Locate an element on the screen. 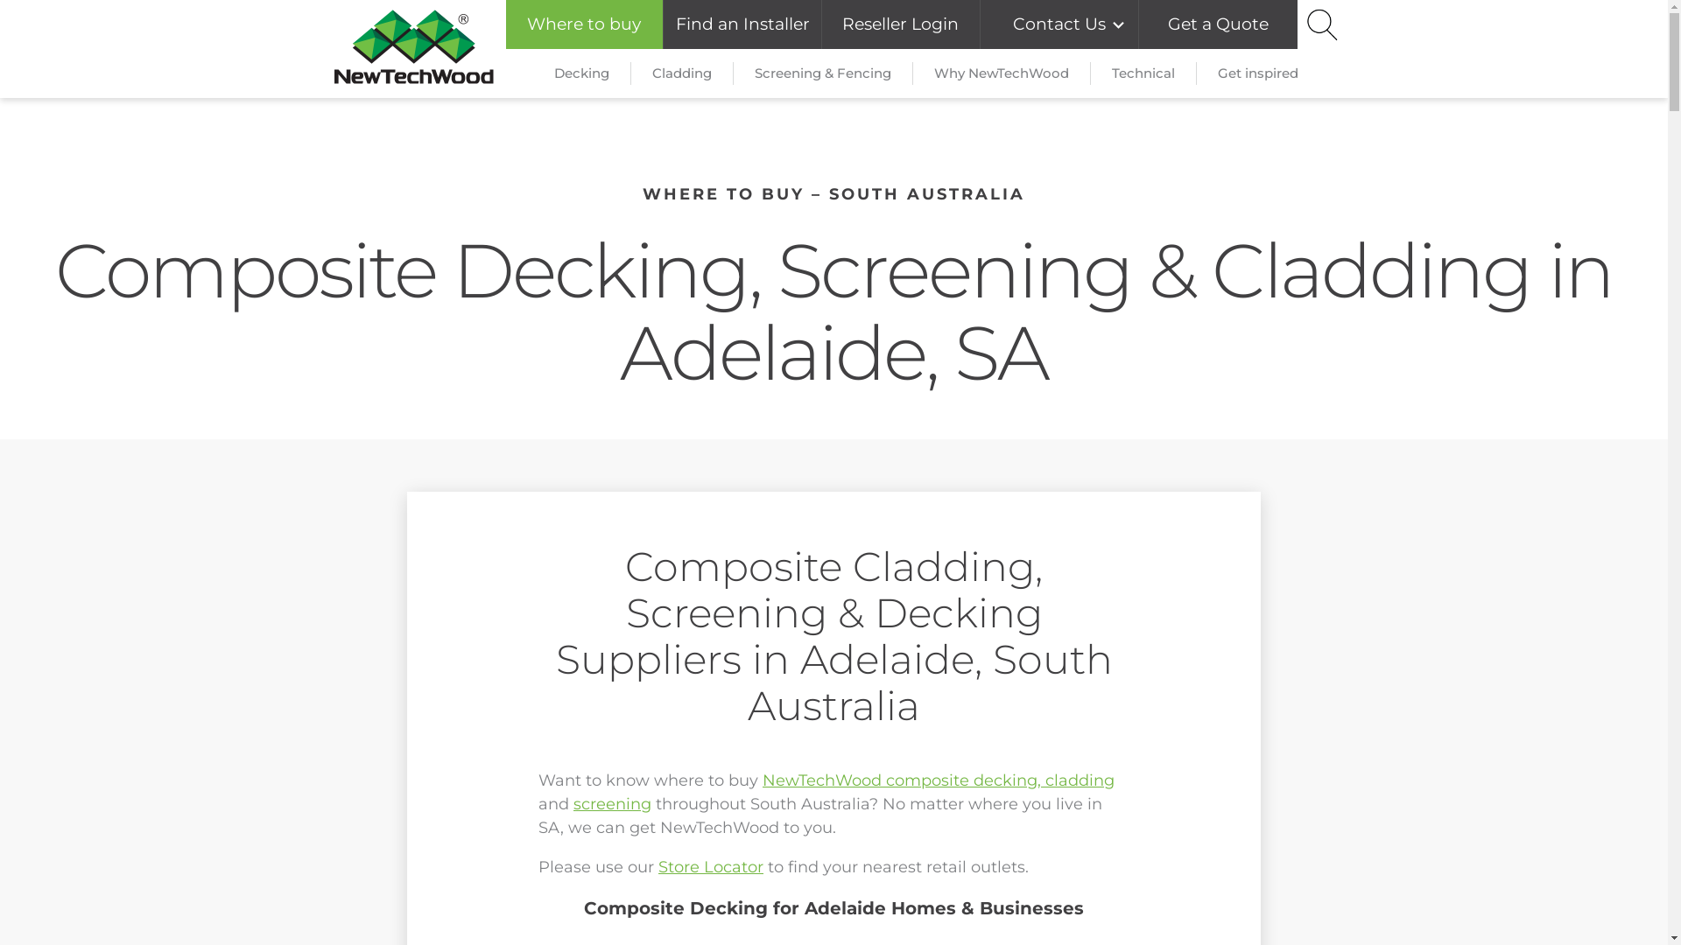  Store Locator is located at coordinates (711, 867).